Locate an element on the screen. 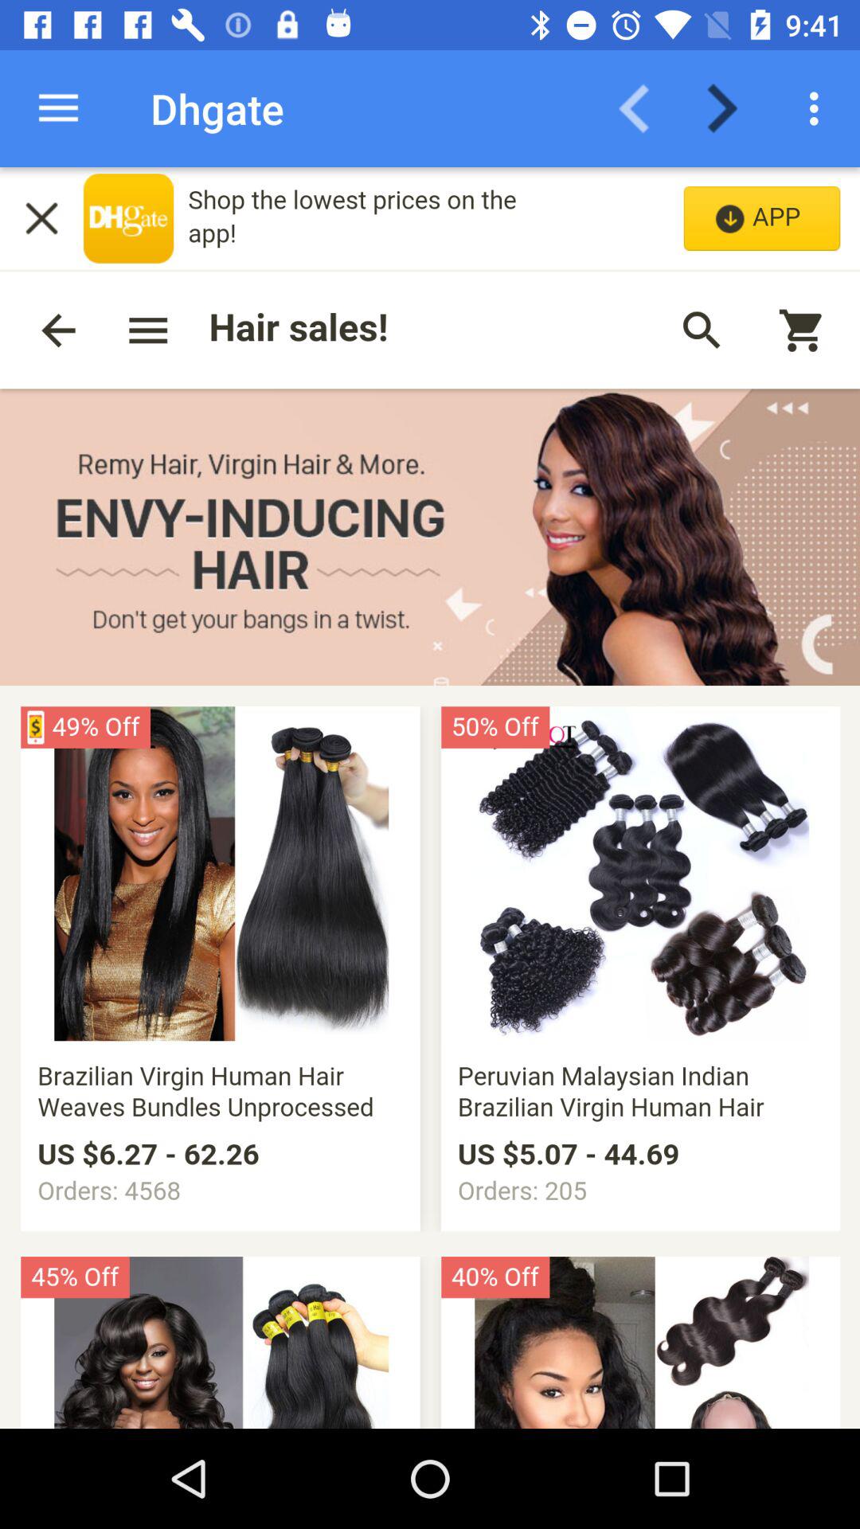 This screenshot has height=1529, width=860. next page is located at coordinates (733, 108).